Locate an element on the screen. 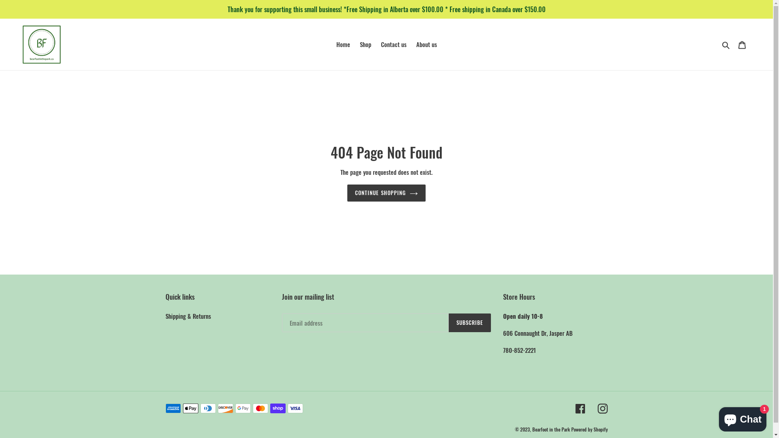 This screenshot has width=779, height=438. Instagram is located at coordinates (602, 408).